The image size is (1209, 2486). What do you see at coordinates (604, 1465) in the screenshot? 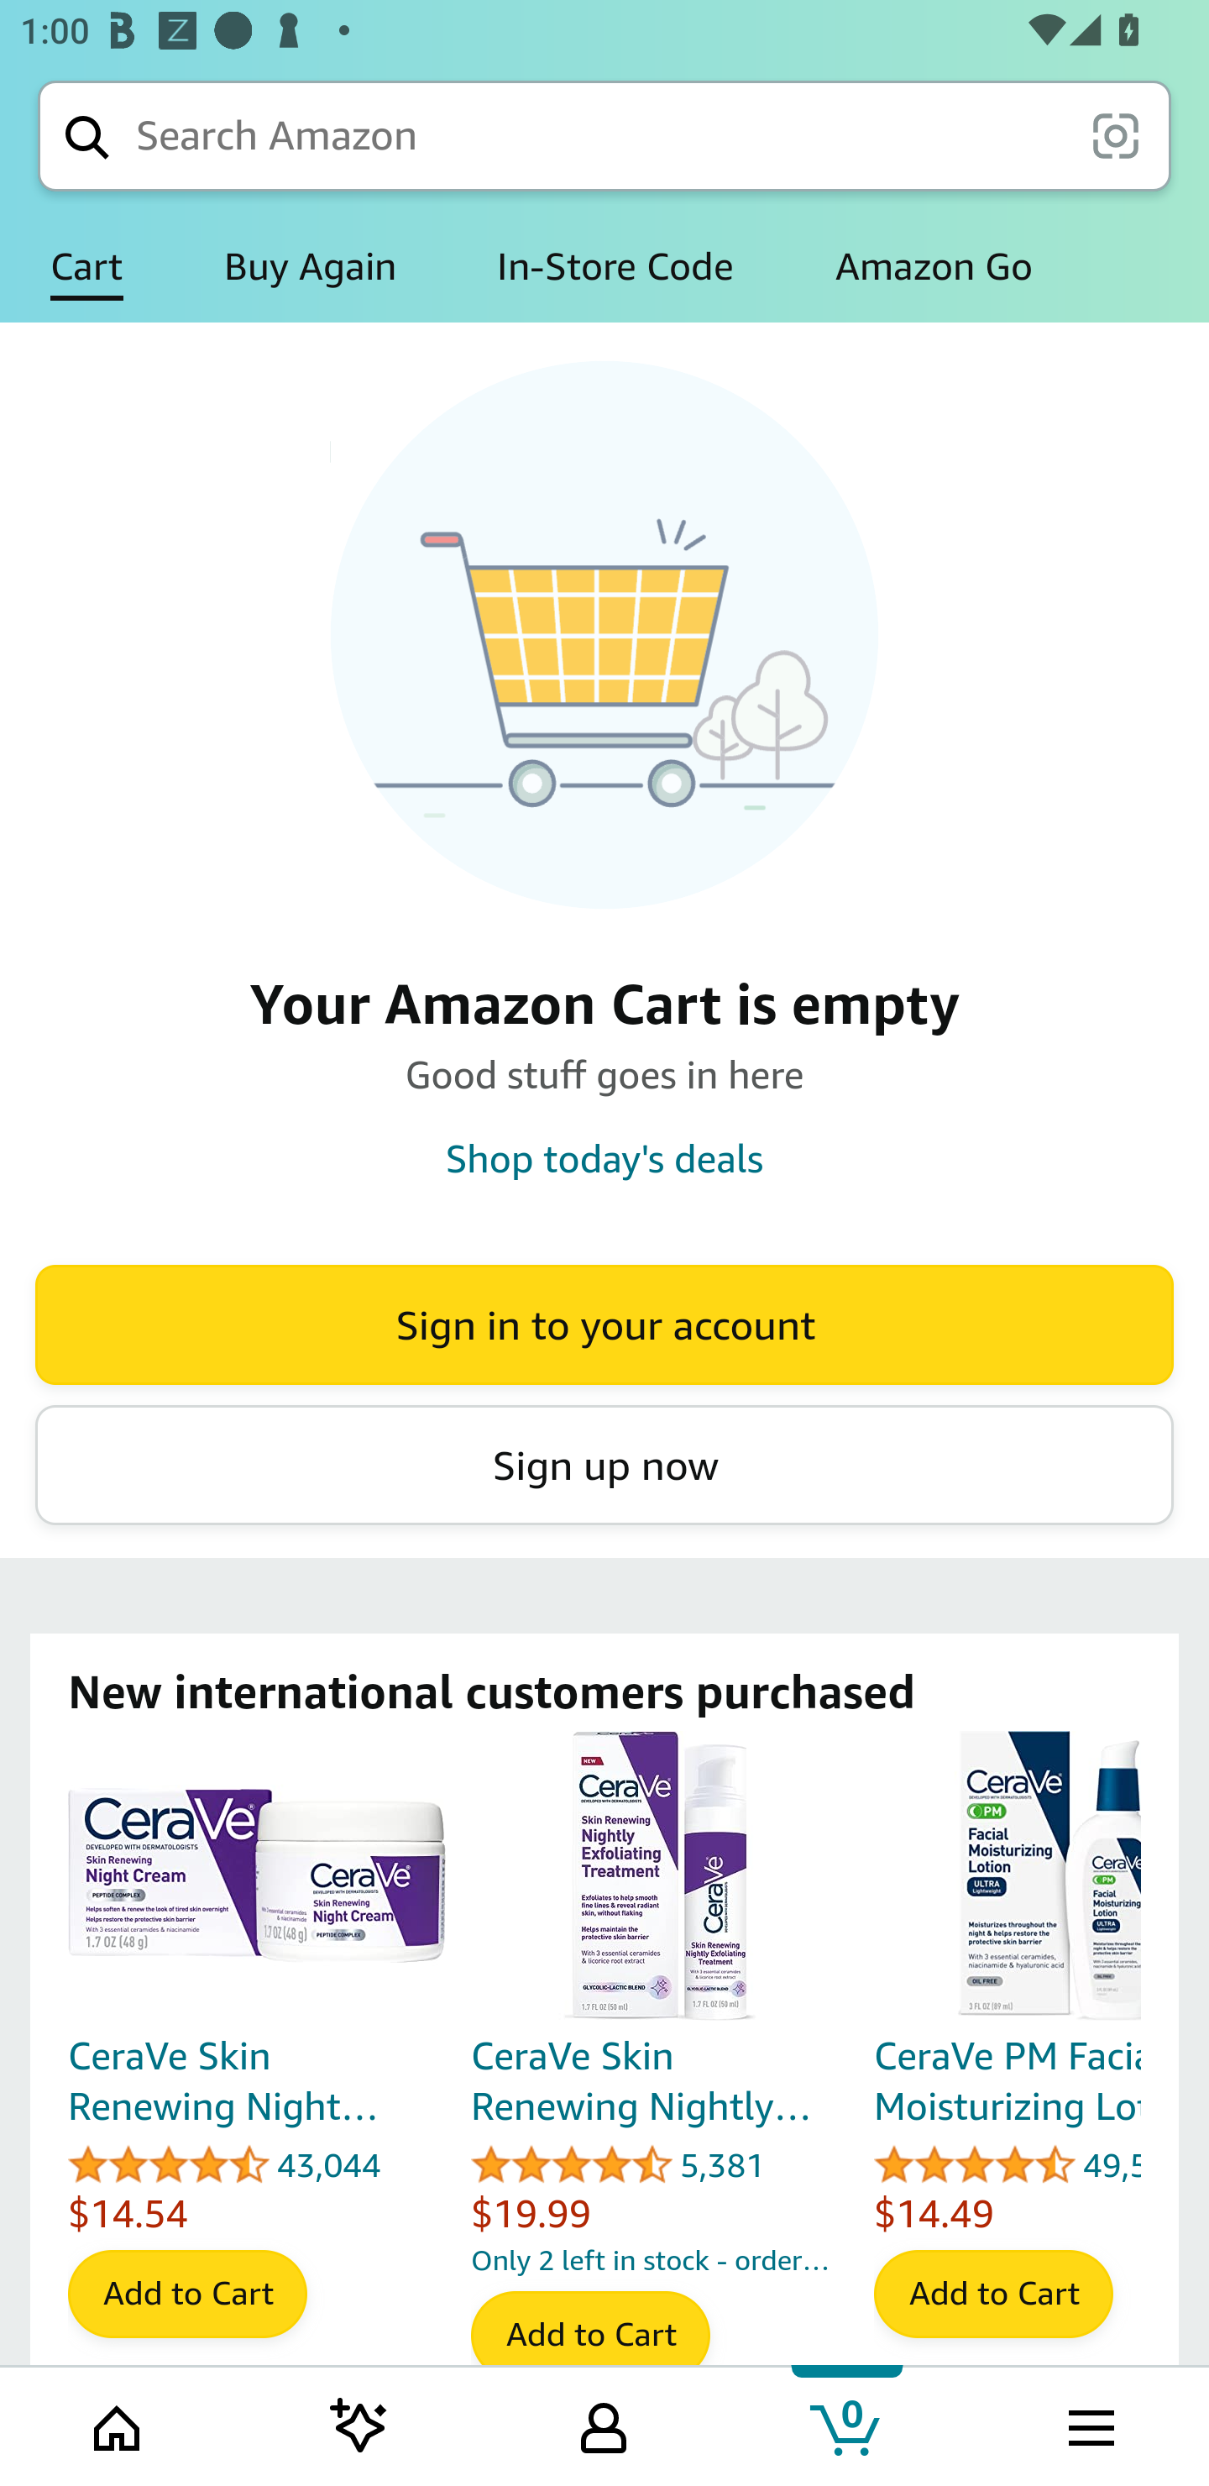
I see `Sign up now` at bounding box center [604, 1465].